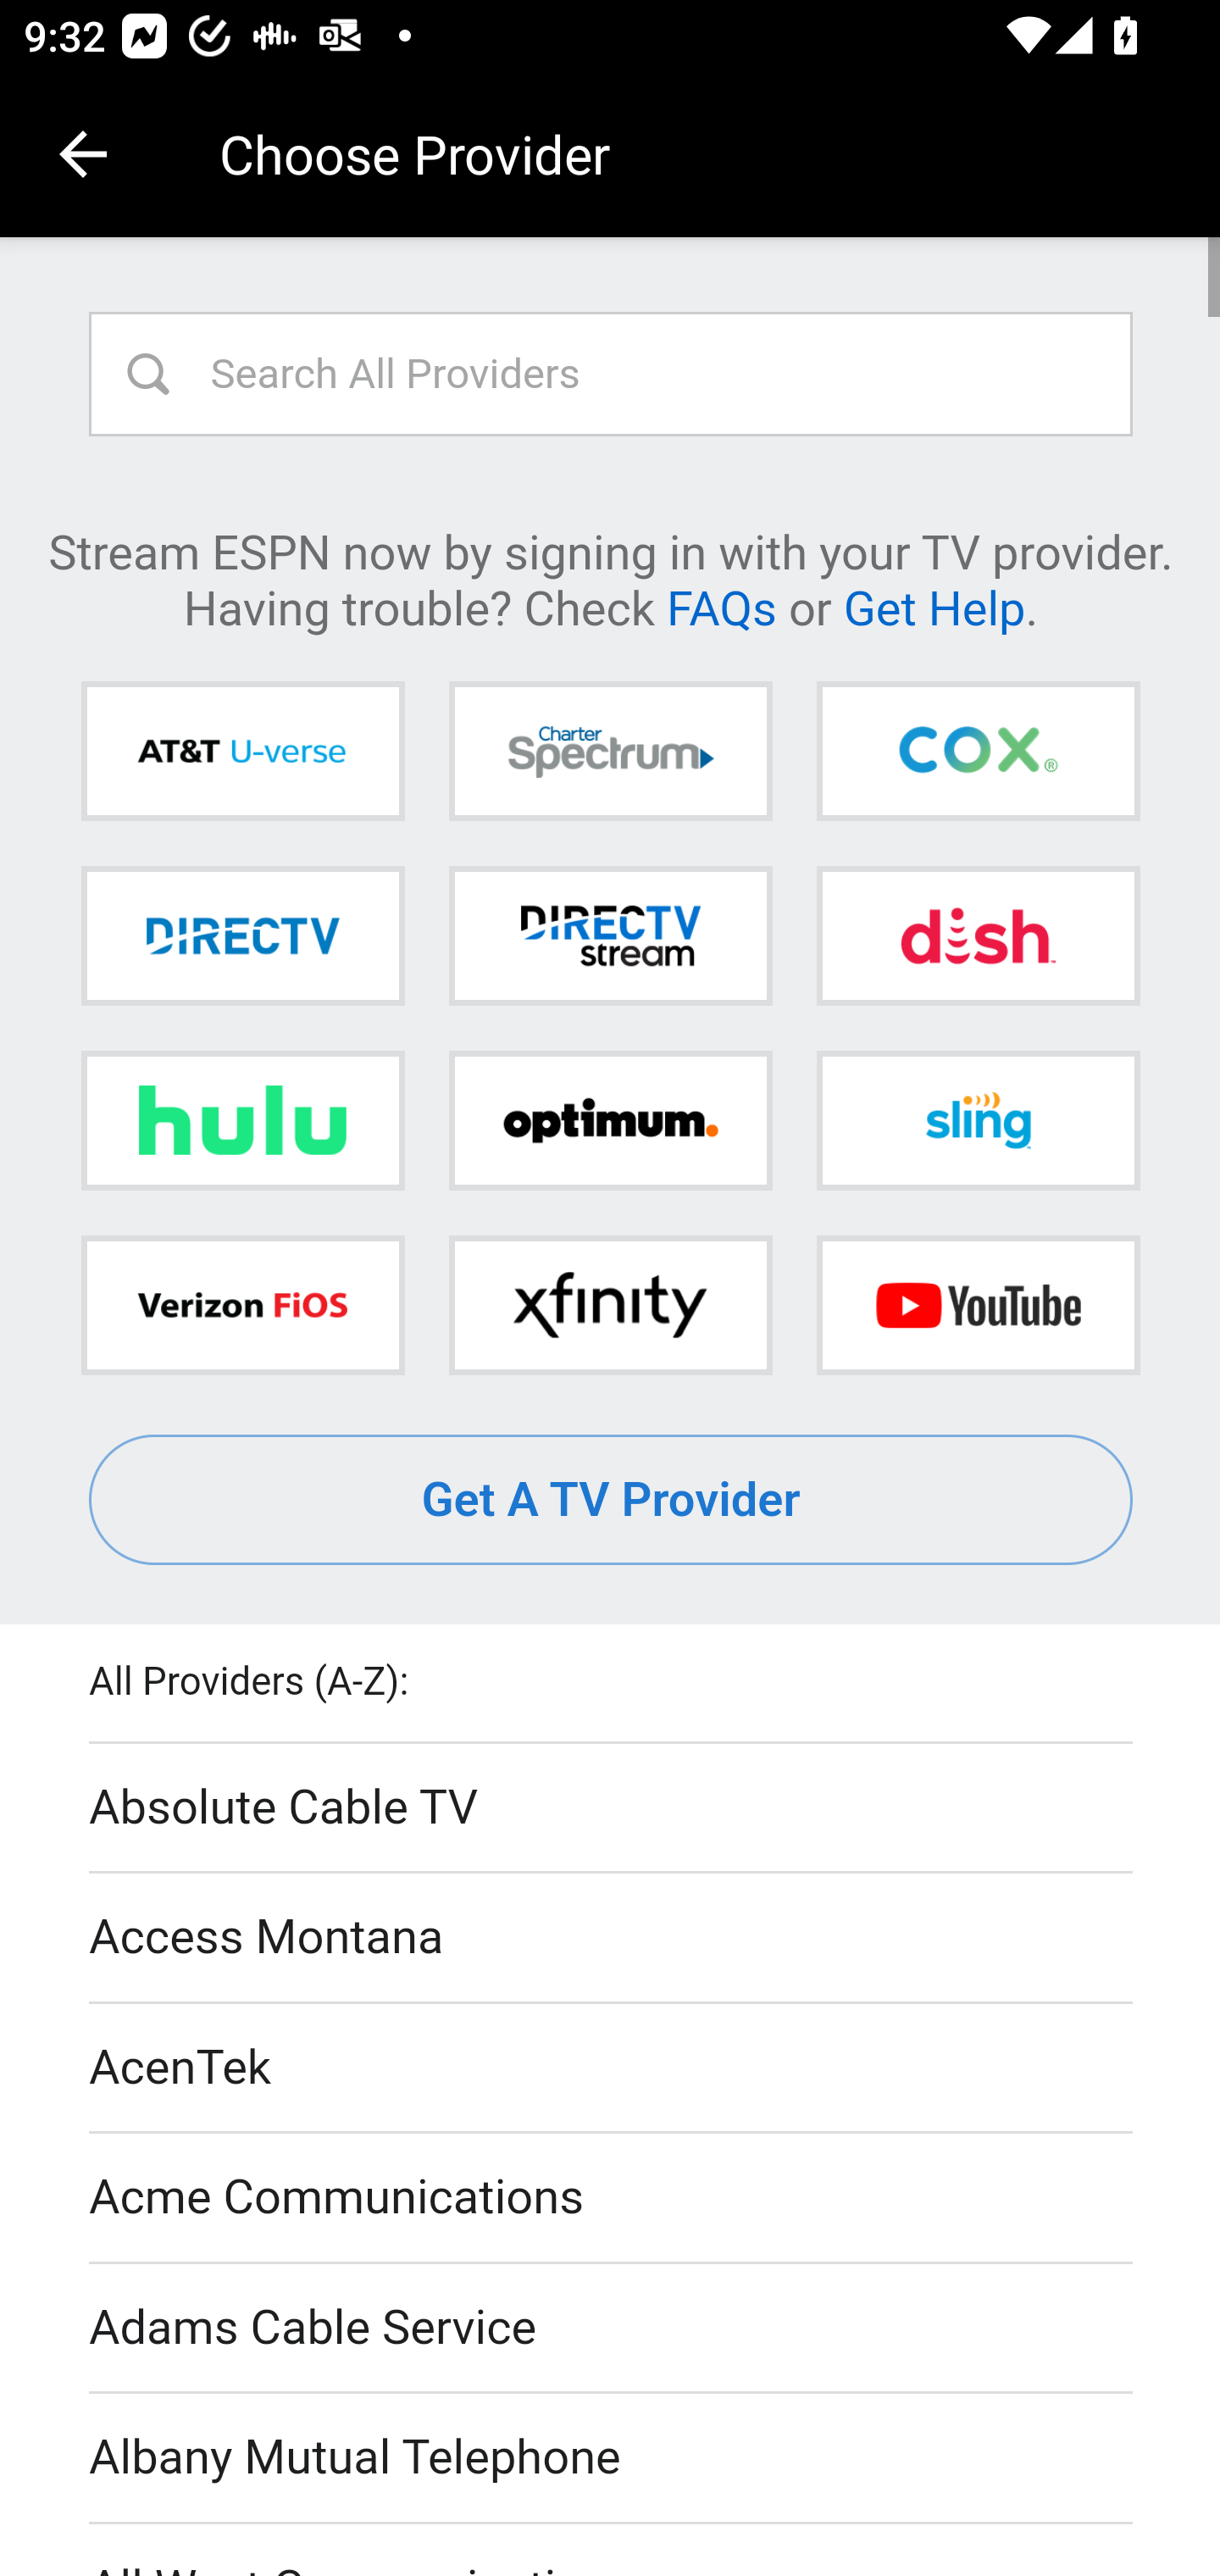 This screenshot has height=2576, width=1220. What do you see at coordinates (242, 1120) in the screenshot?
I see `Hulu` at bounding box center [242, 1120].